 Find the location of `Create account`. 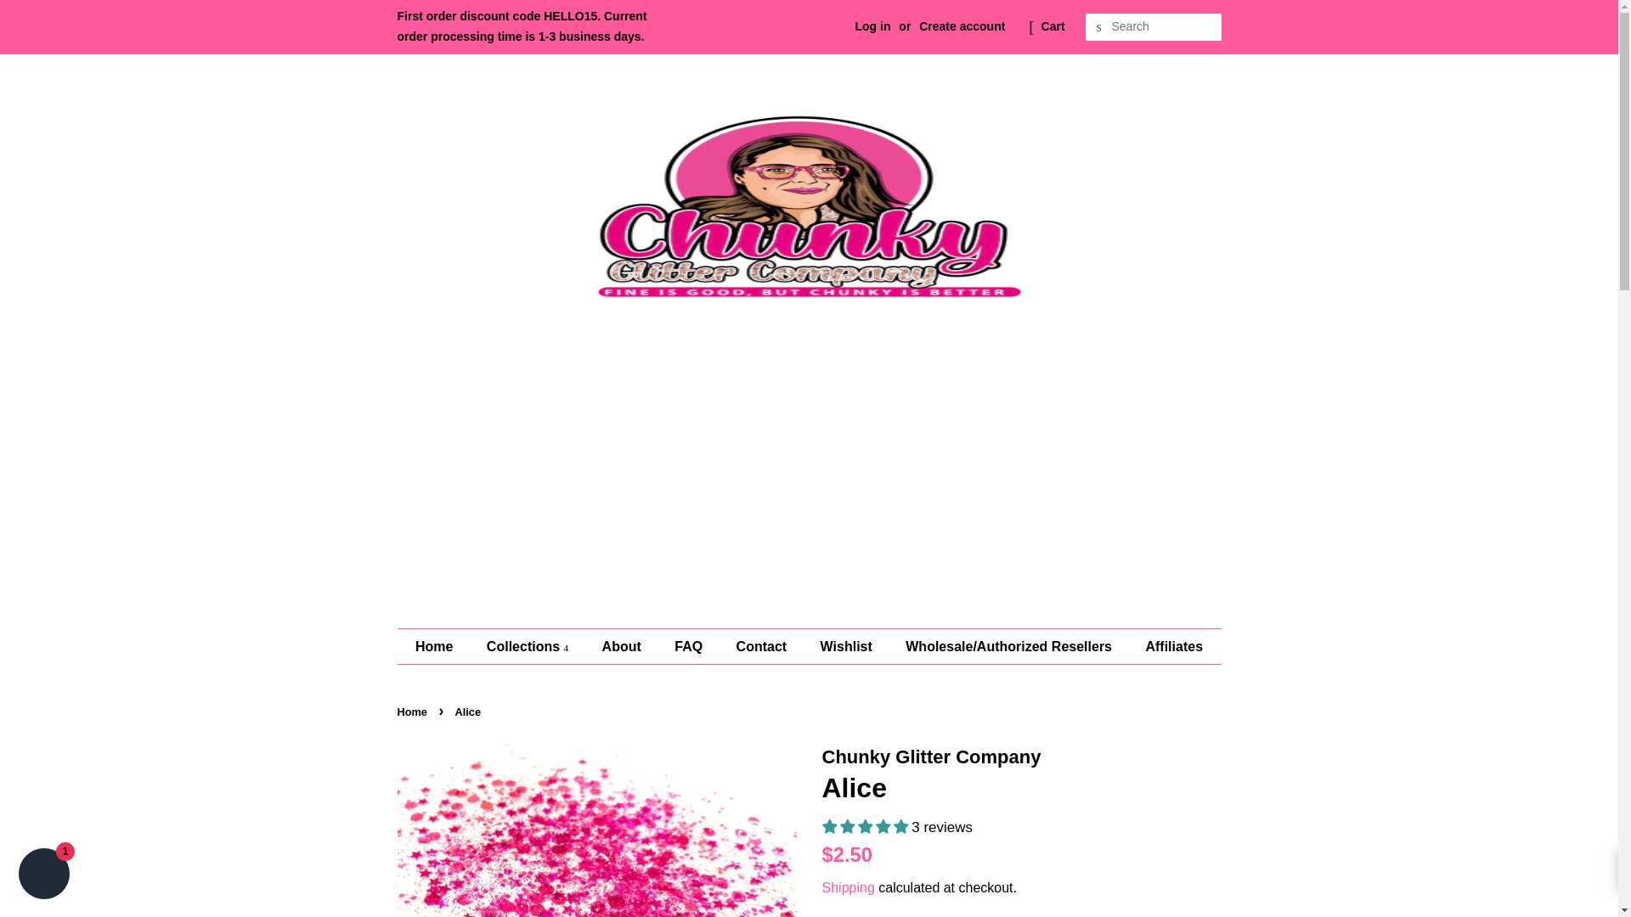

Create account is located at coordinates (962, 25).